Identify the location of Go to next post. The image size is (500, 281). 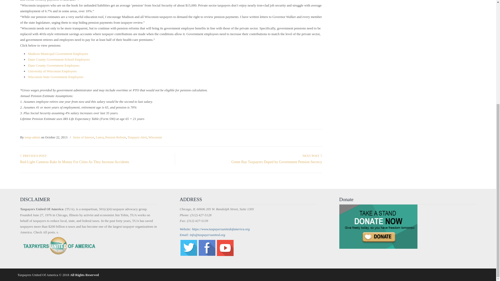
(312, 156).